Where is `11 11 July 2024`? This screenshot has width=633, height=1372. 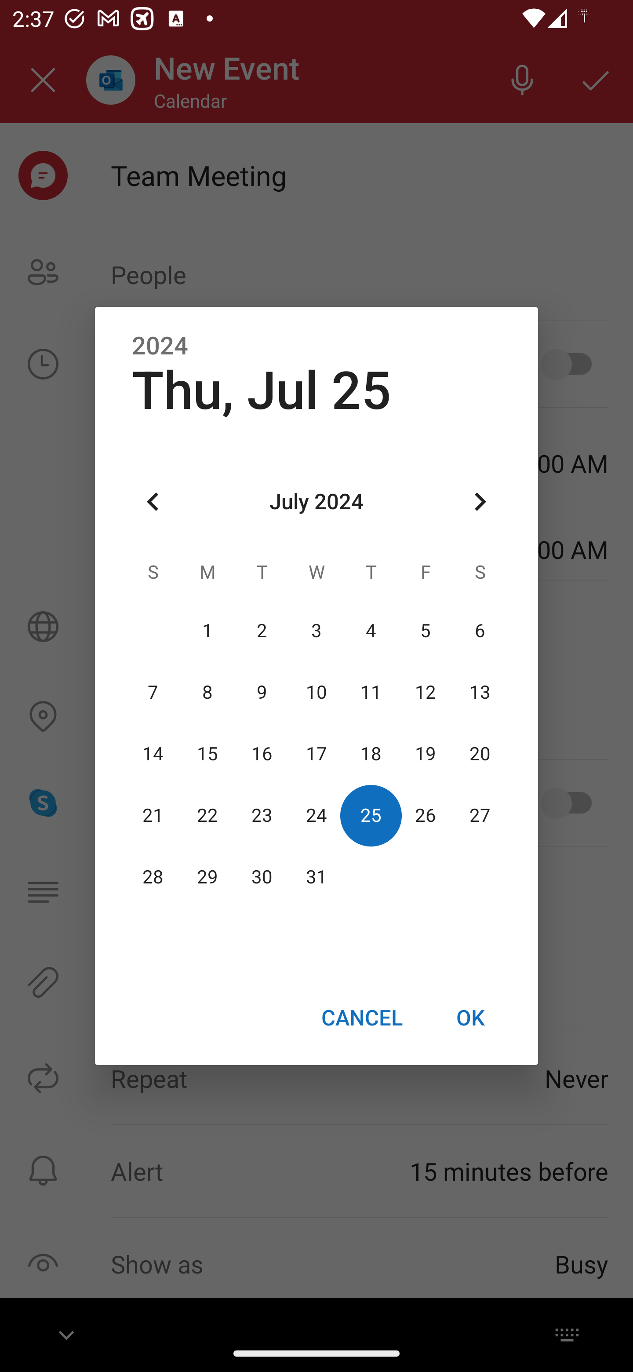 11 11 July 2024 is located at coordinates (371, 692).